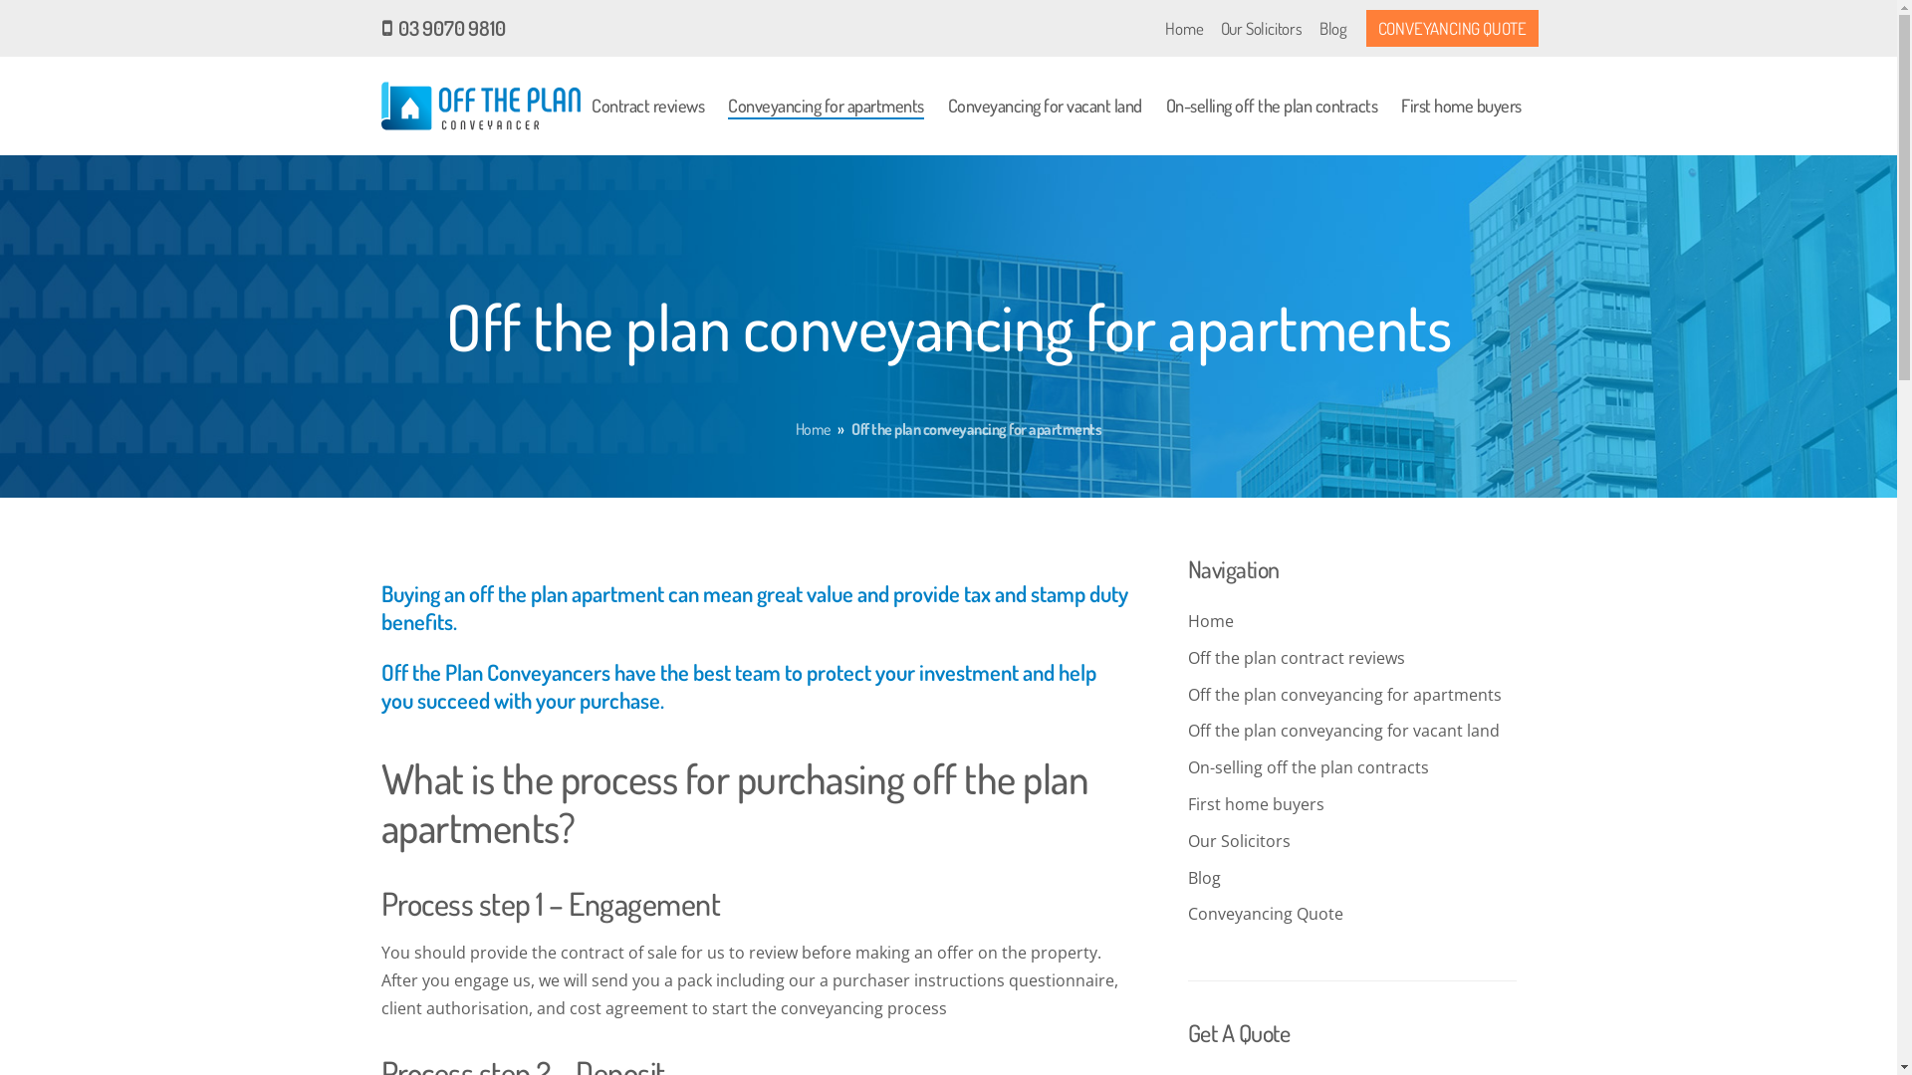 This screenshot has width=1912, height=1075. I want to click on First home buyers, so click(1462, 106).